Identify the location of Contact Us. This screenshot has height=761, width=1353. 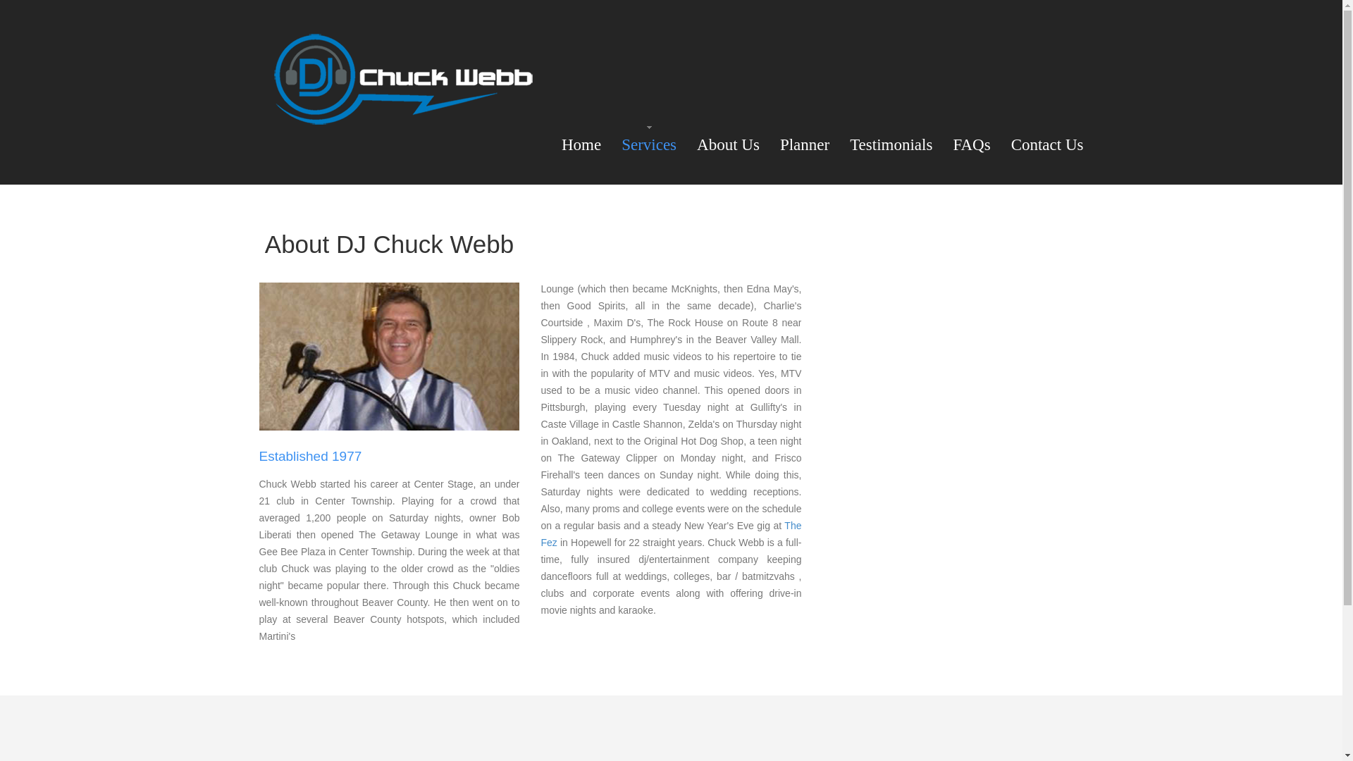
(1047, 145).